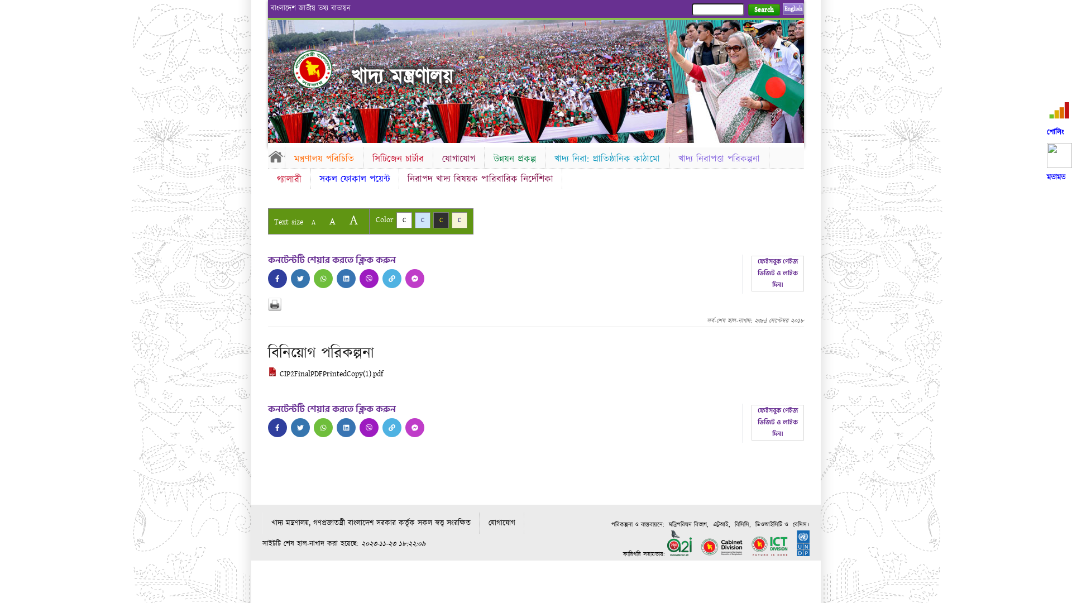 The image size is (1072, 603). Describe the element at coordinates (354, 220) in the screenshot. I see `A` at that location.